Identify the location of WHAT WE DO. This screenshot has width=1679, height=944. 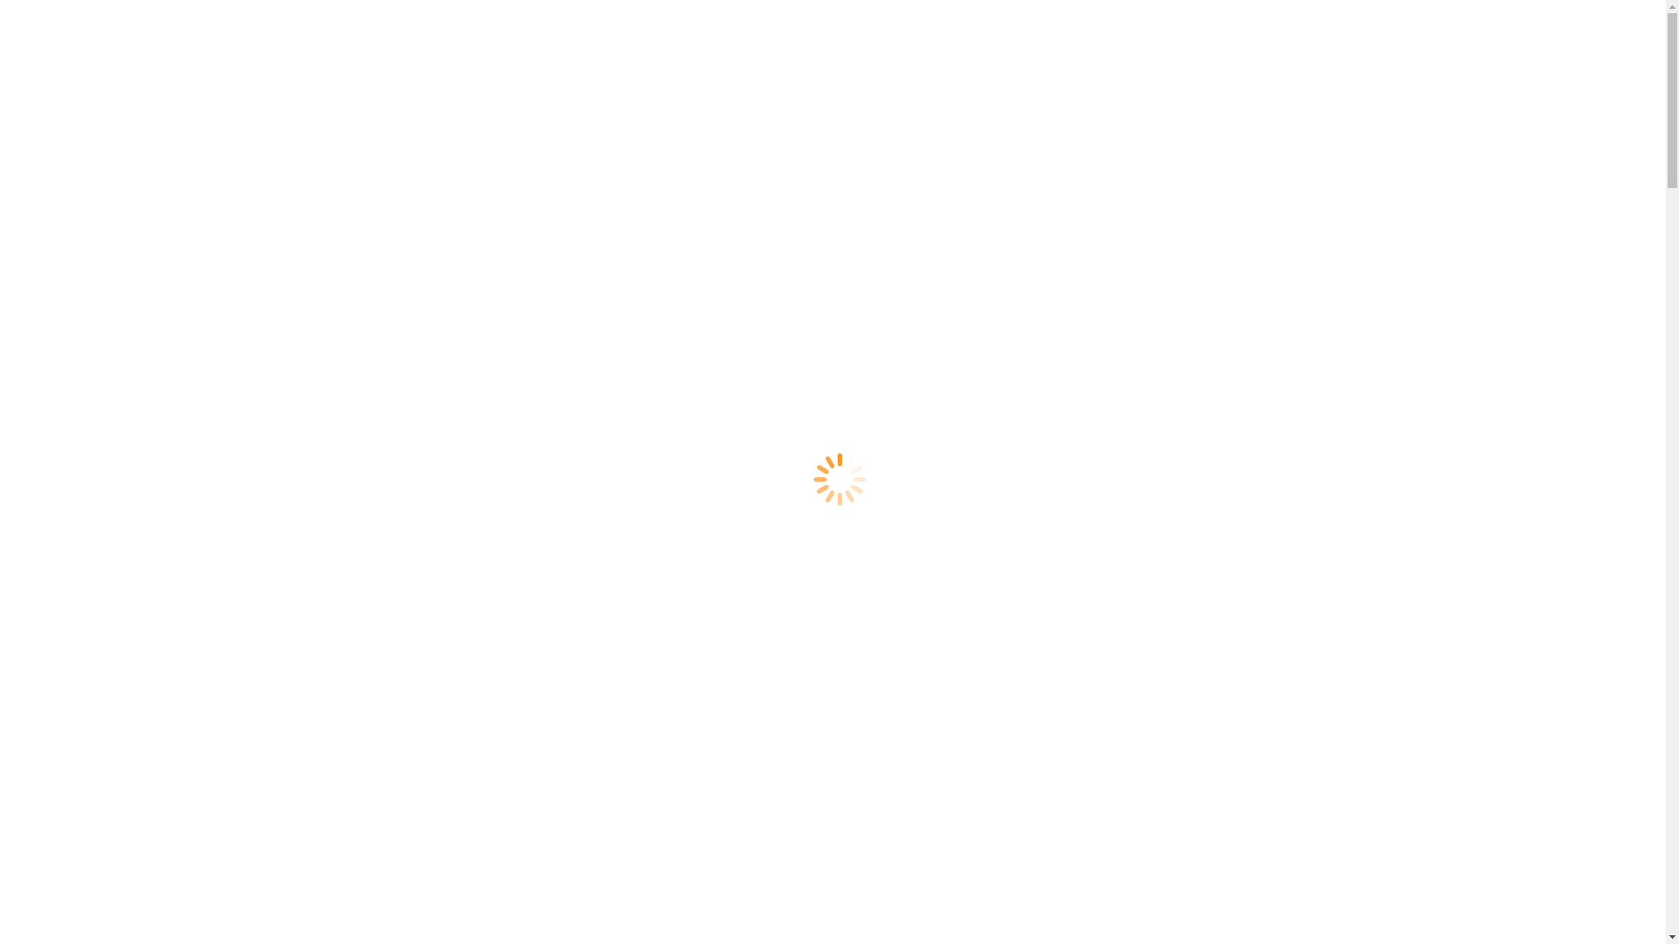
(87, 601).